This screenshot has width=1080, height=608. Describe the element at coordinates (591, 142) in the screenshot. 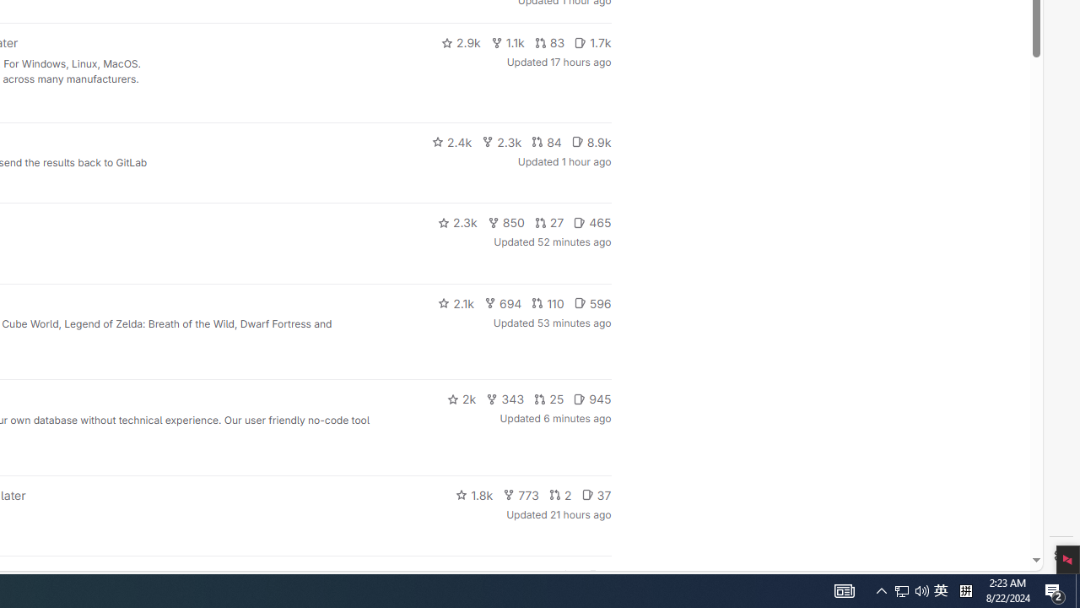

I see `8.9k` at that location.